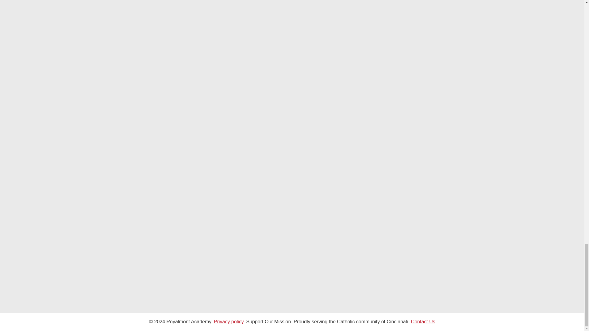 The image size is (589, 331). I want to click on Contact Us, so click(423, 322).